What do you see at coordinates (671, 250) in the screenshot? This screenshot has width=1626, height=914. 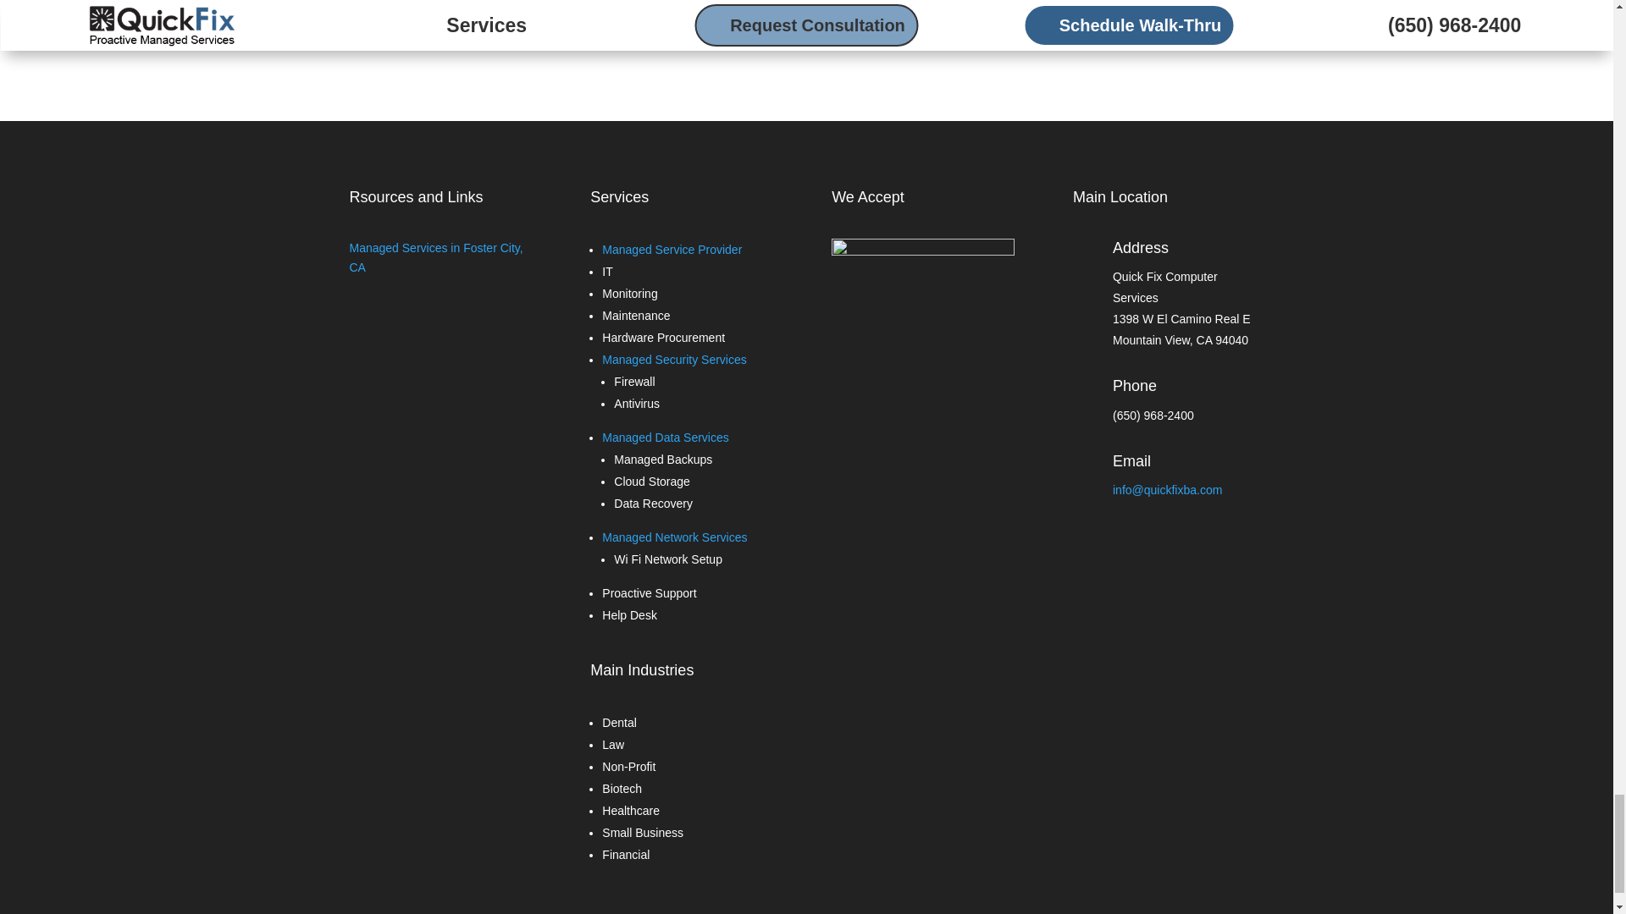 I see `Managed Service Provider` at bounding box center [671, 250].